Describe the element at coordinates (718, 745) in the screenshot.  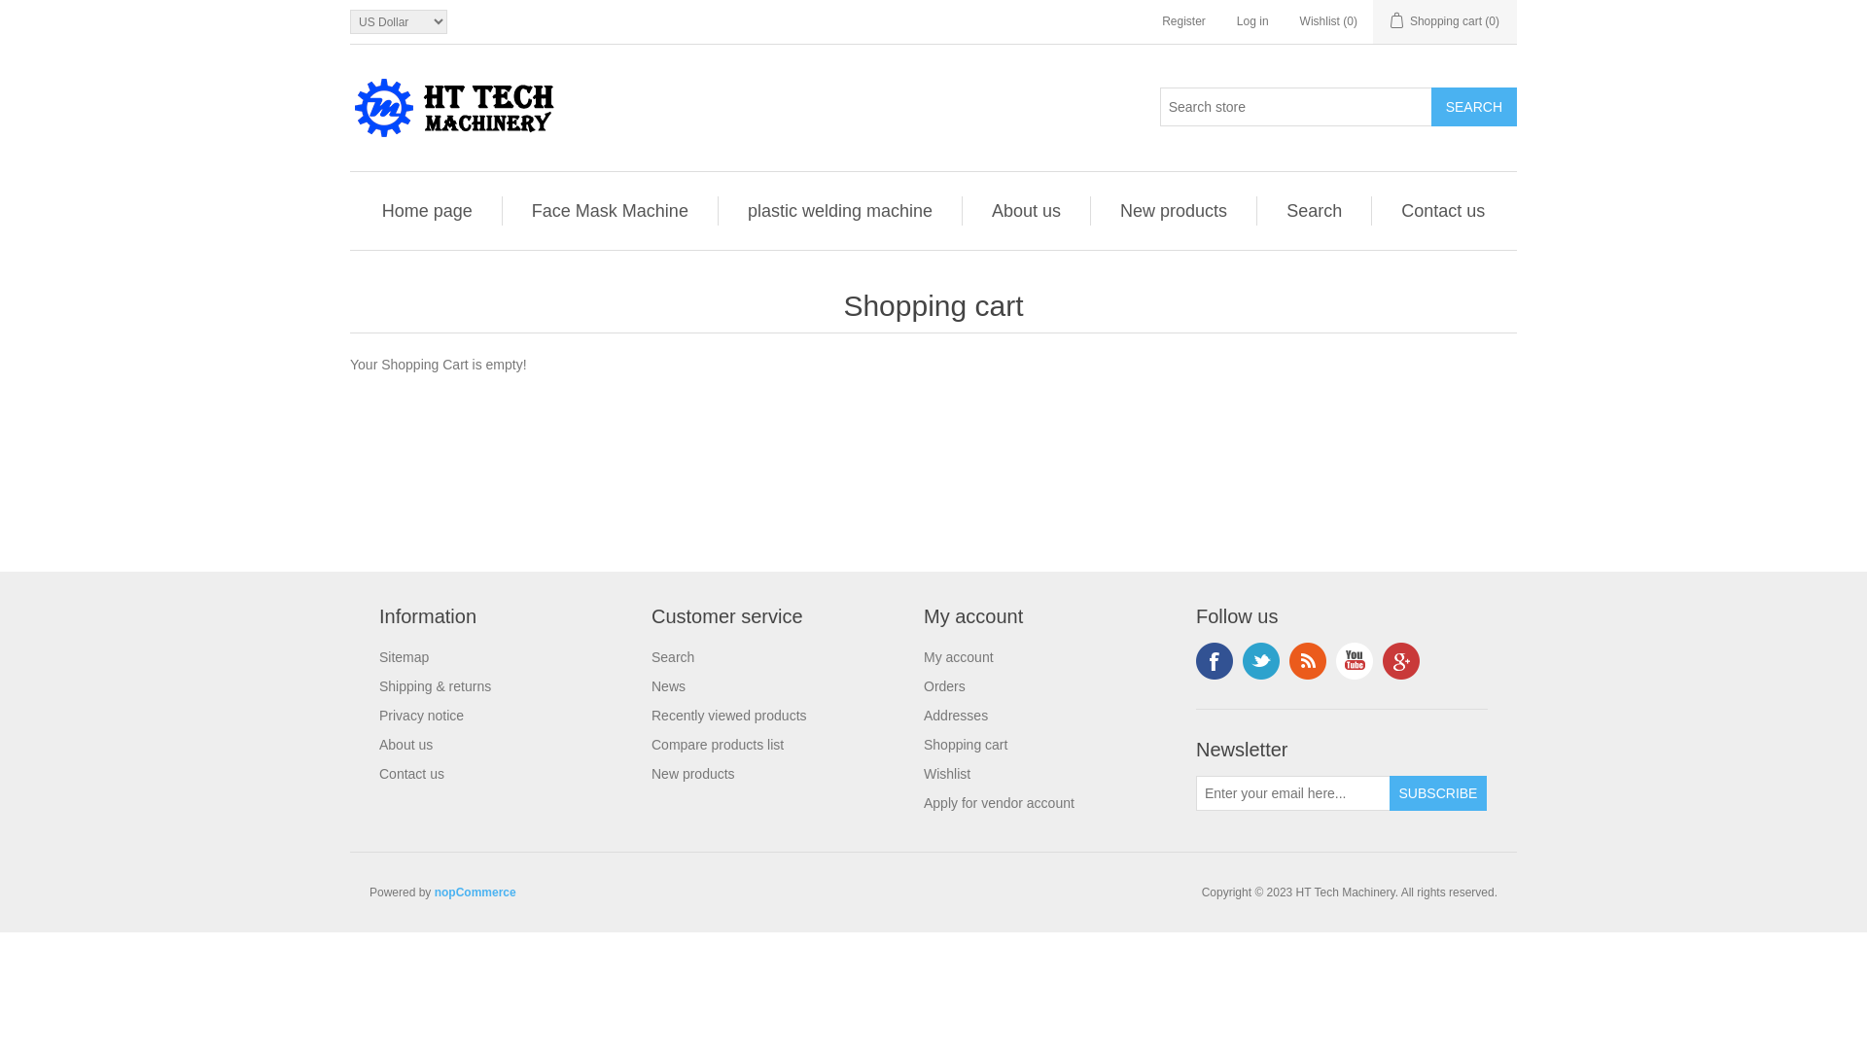
I see `Compare products list` at that location.